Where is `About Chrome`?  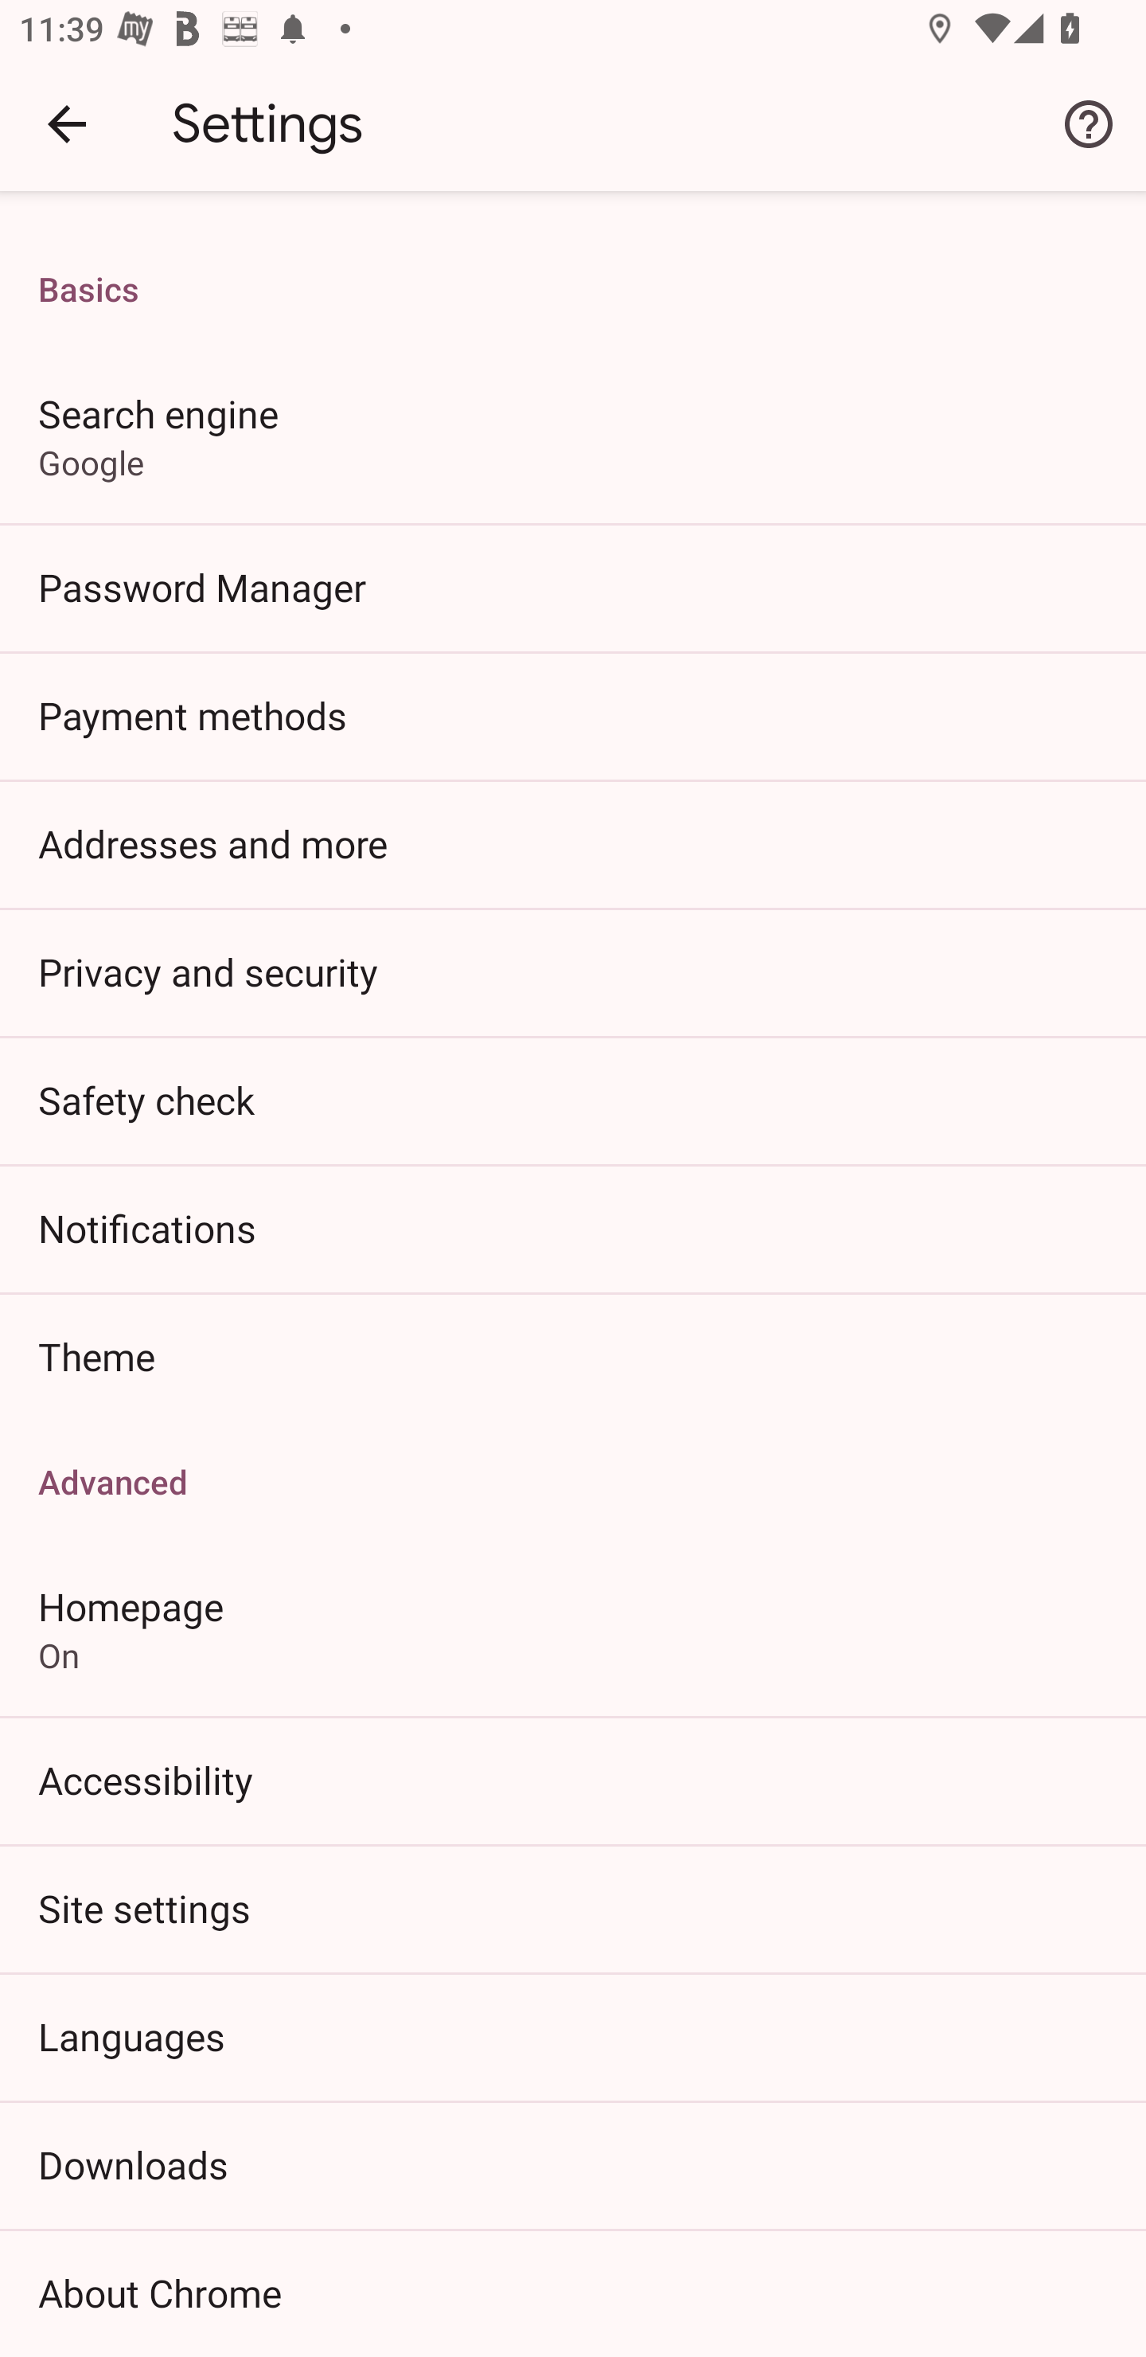 About Chrome is located at coordinates (573, 2293).